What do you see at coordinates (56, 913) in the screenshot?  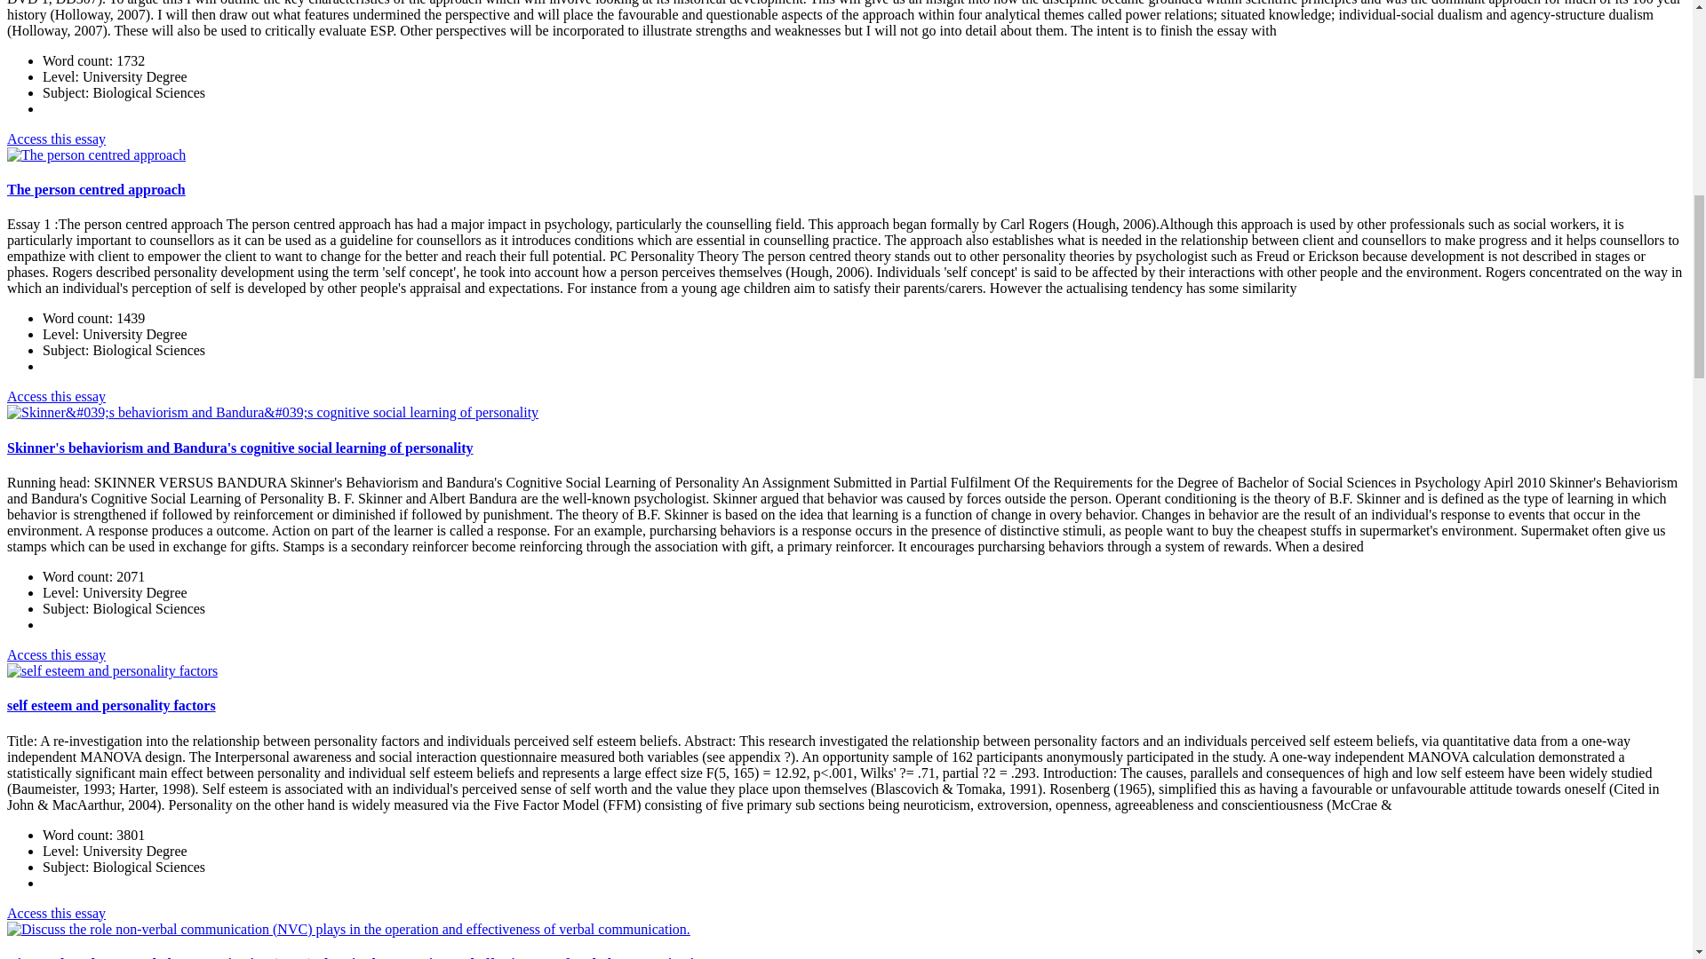 I see `Access this essay` at bounding box center [56, 913].